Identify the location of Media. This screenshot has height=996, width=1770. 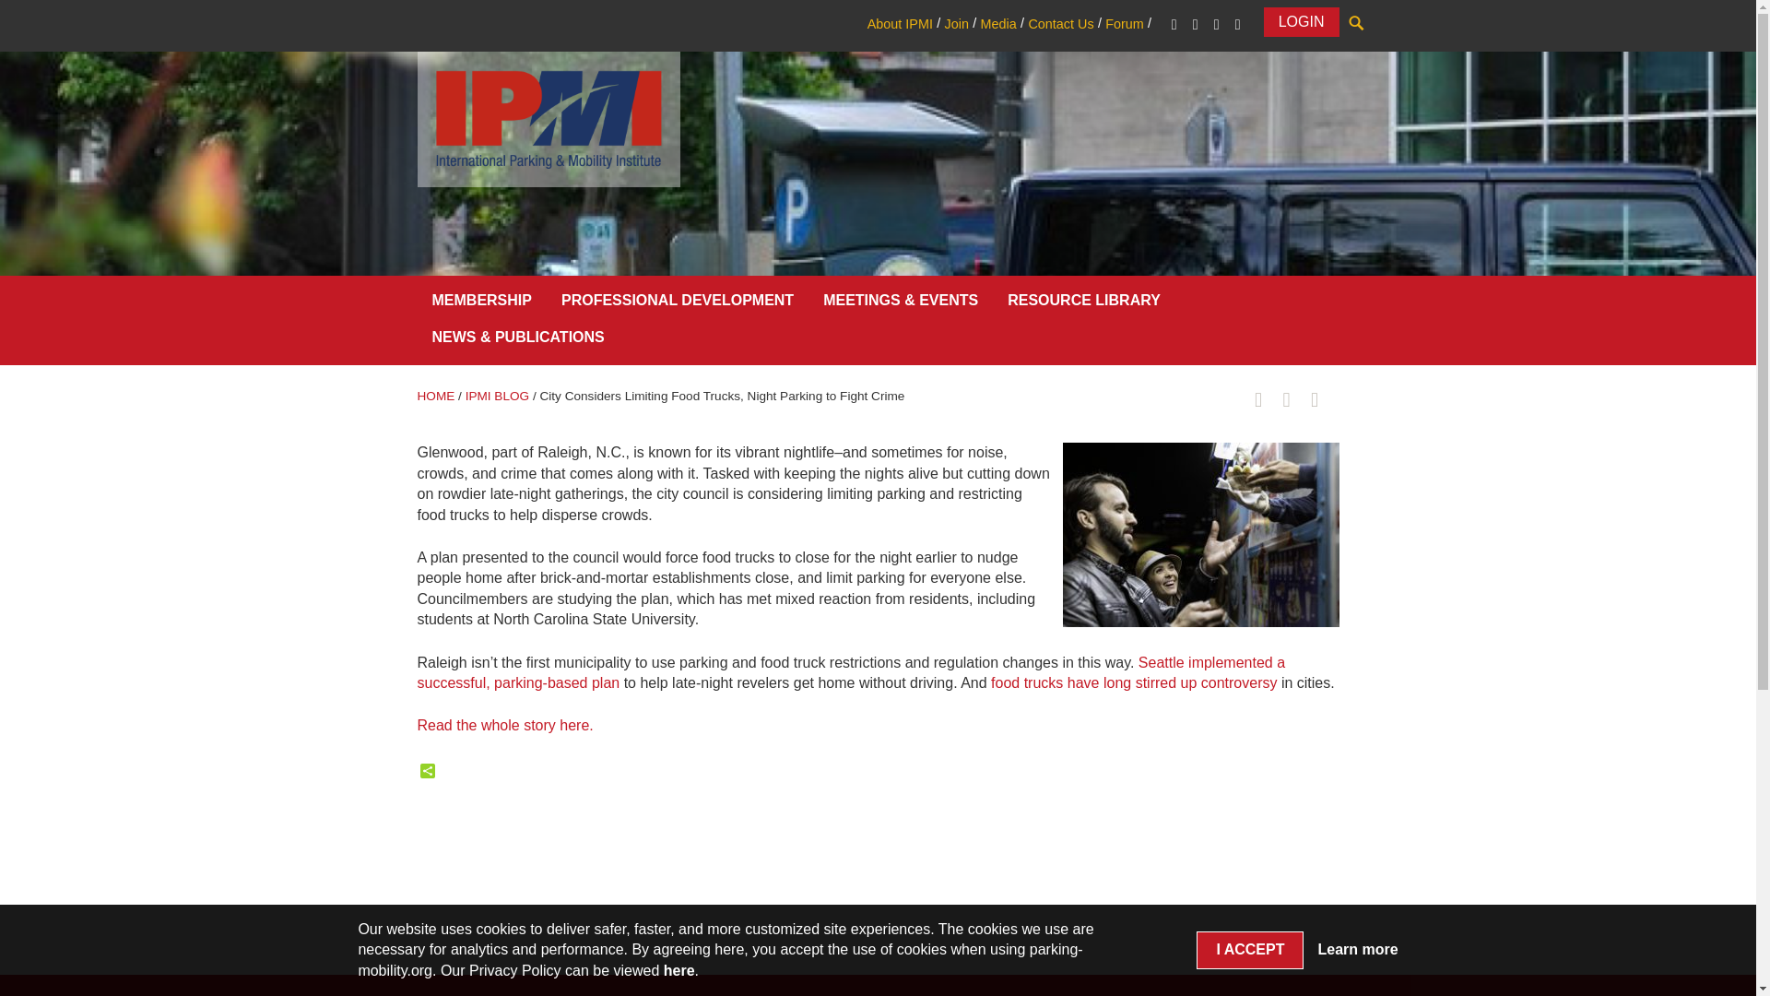
(998, 24).